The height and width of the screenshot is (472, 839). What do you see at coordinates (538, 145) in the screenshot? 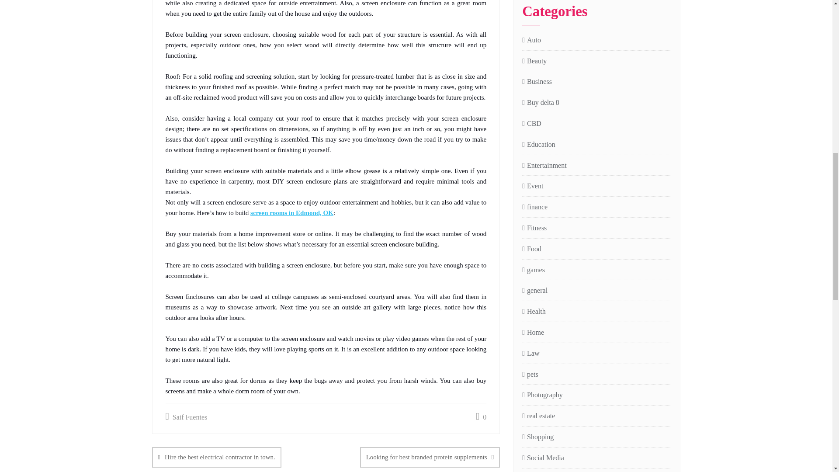
I see `Education` at bounding box center [538, 145].